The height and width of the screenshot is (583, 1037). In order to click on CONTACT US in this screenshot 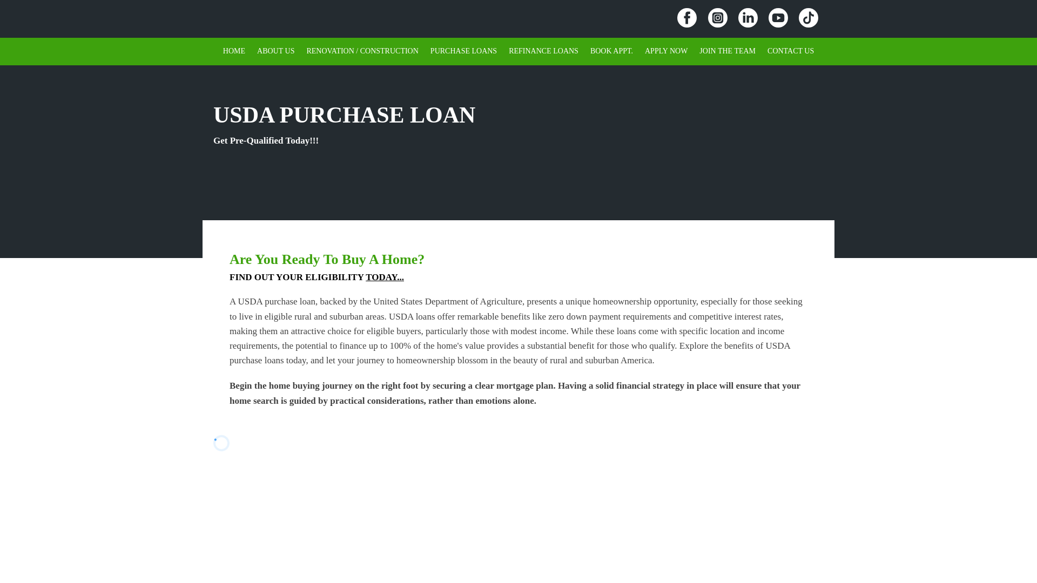, I will do `click(791, 51)`.